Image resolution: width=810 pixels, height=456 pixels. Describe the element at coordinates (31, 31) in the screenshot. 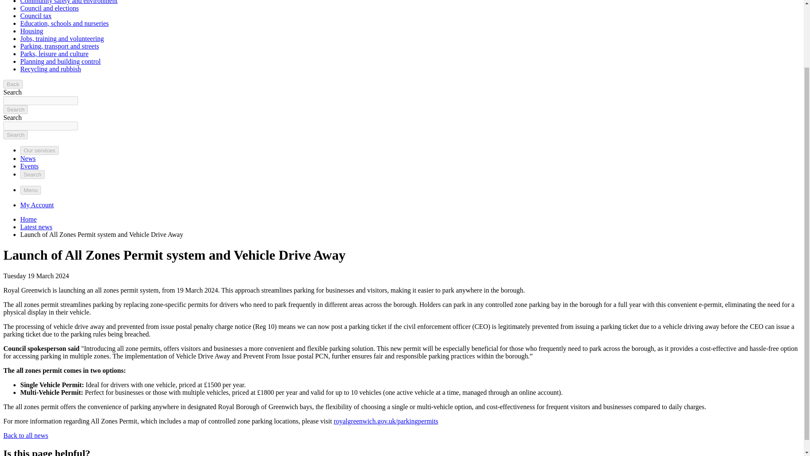

I see `Housing` at that location.